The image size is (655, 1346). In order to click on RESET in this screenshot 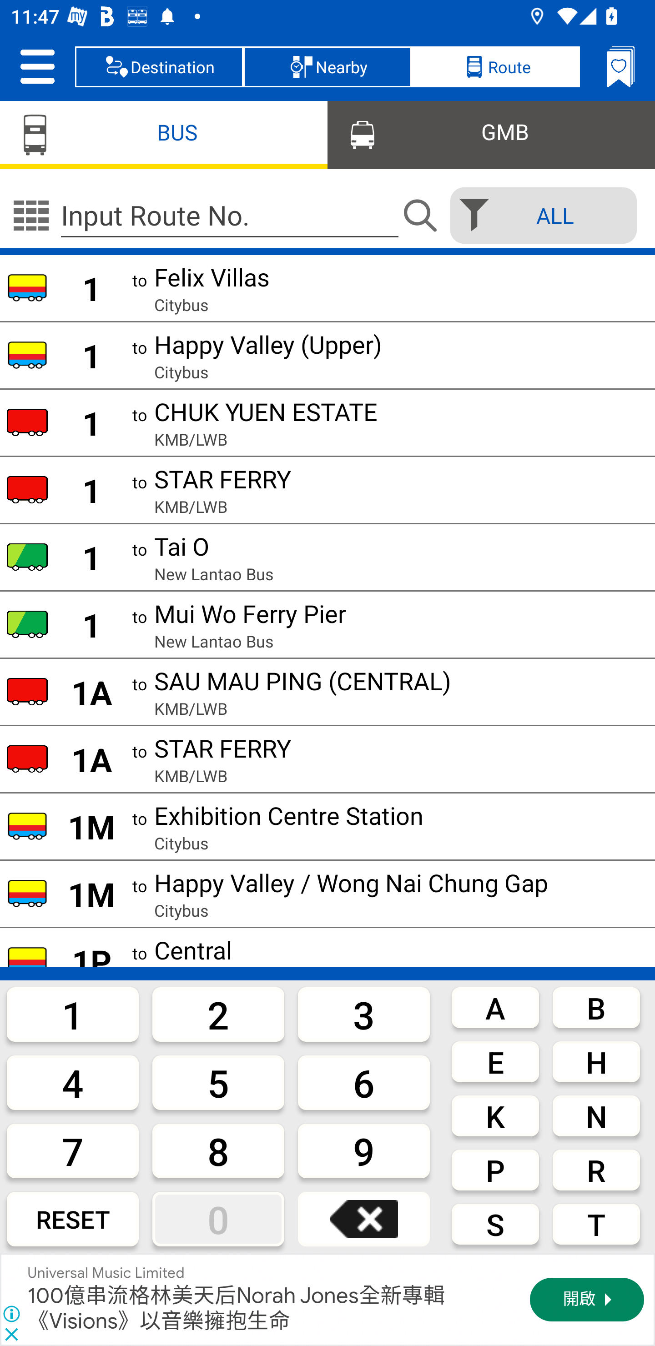, I will do `click(73, 1219)`.